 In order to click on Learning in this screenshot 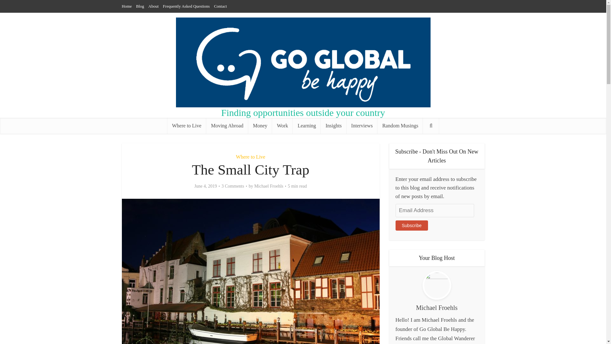, I will do `click(307, 126)`.